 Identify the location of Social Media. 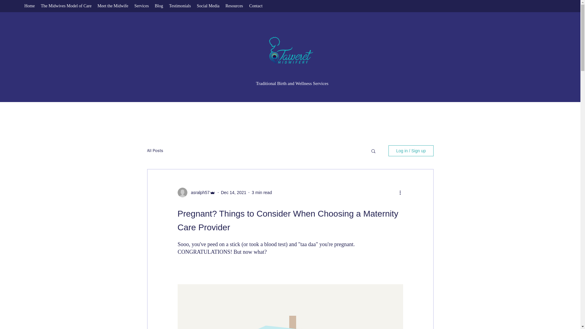
(208, 6).